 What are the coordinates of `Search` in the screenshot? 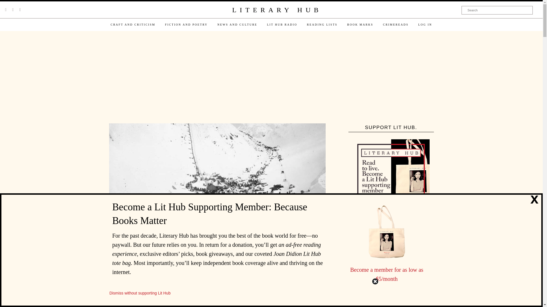 It's located at (497, 10).